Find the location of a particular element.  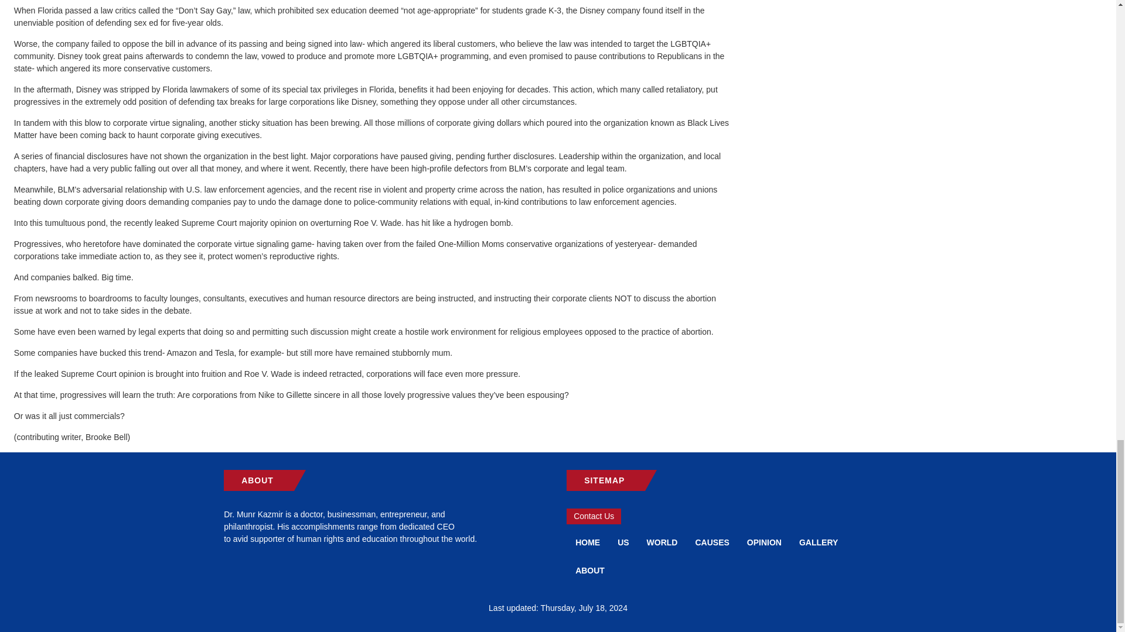

OPINION is located at coordinates (764, 542).